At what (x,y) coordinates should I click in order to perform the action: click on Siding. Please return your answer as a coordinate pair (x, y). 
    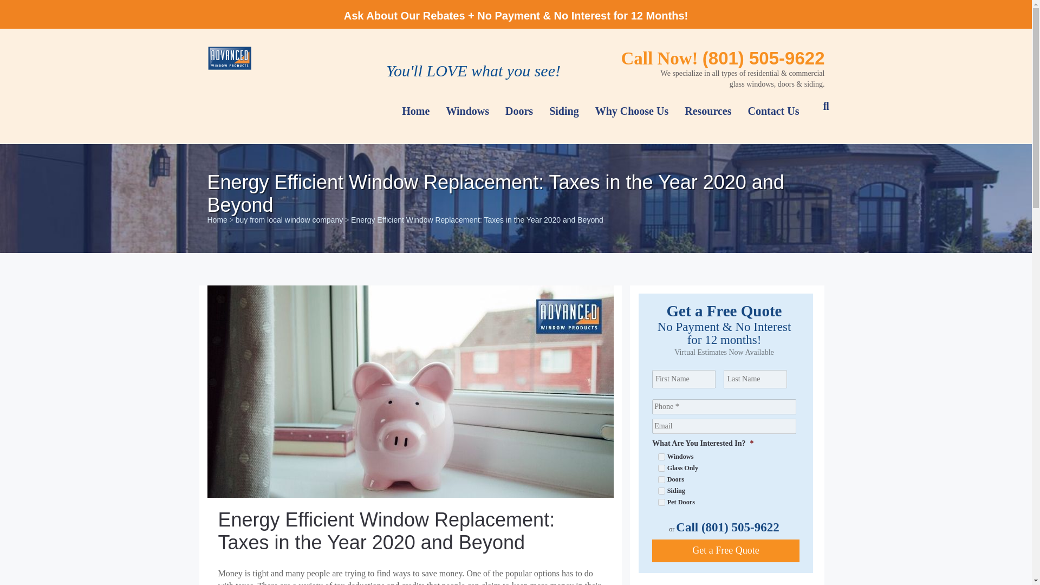
    Looking at the image, I should click on (662, 491).